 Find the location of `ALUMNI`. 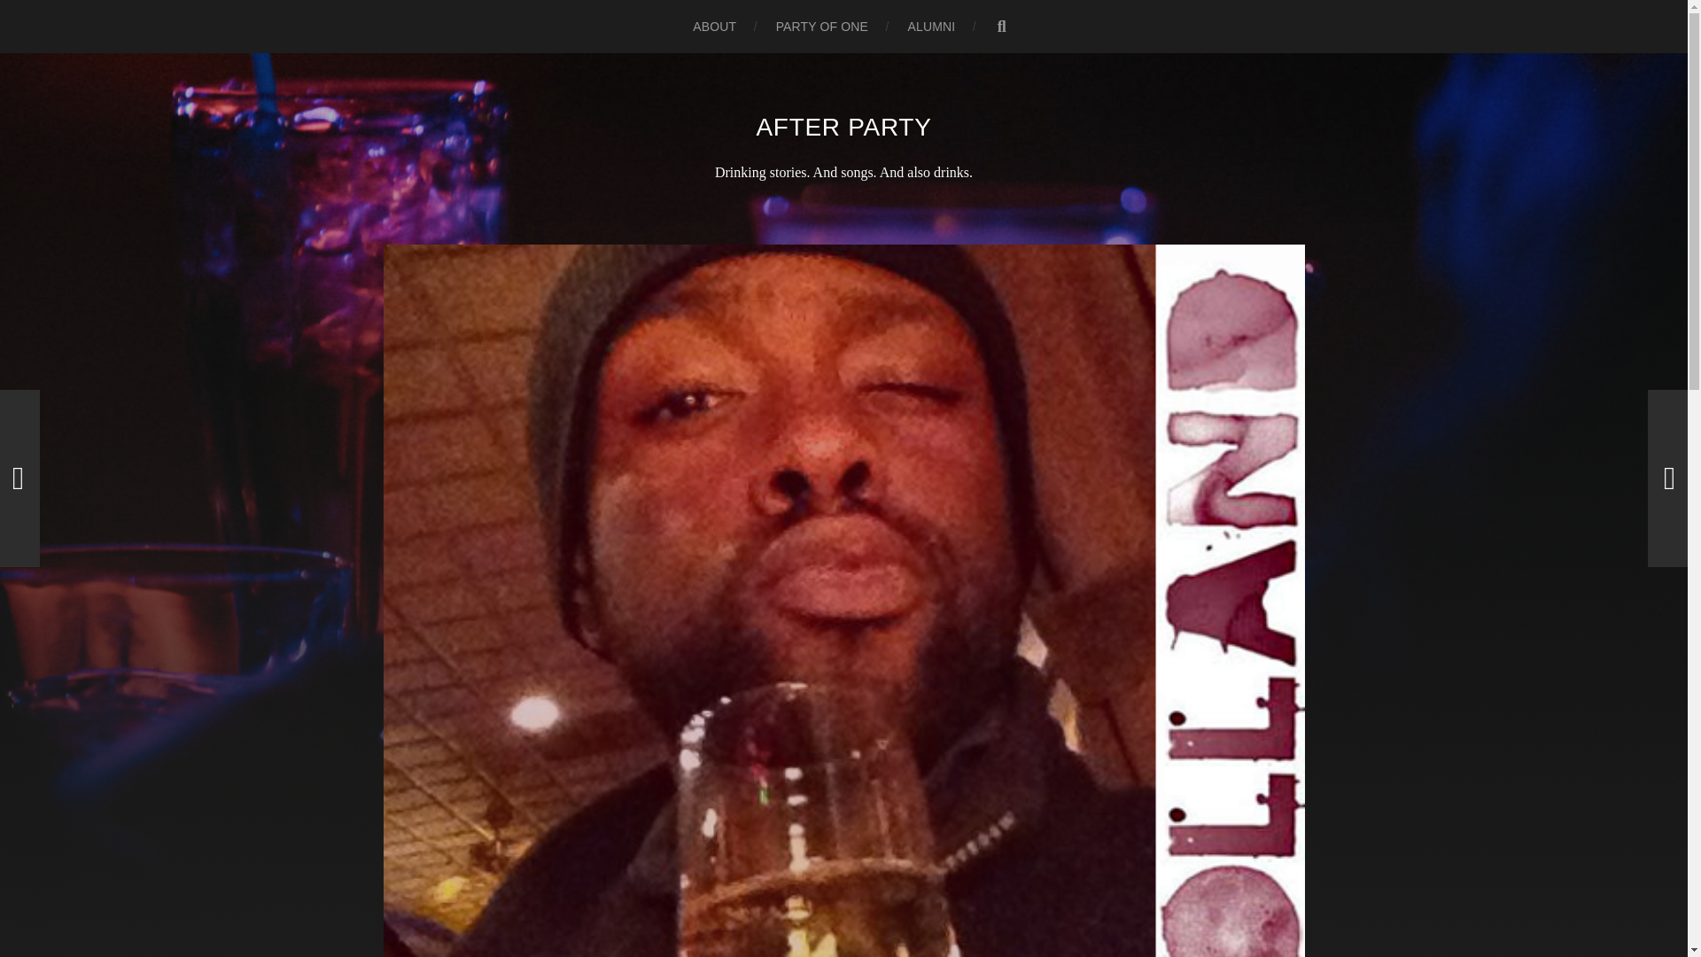

ALUMNI is located at coordinates (930, 27).